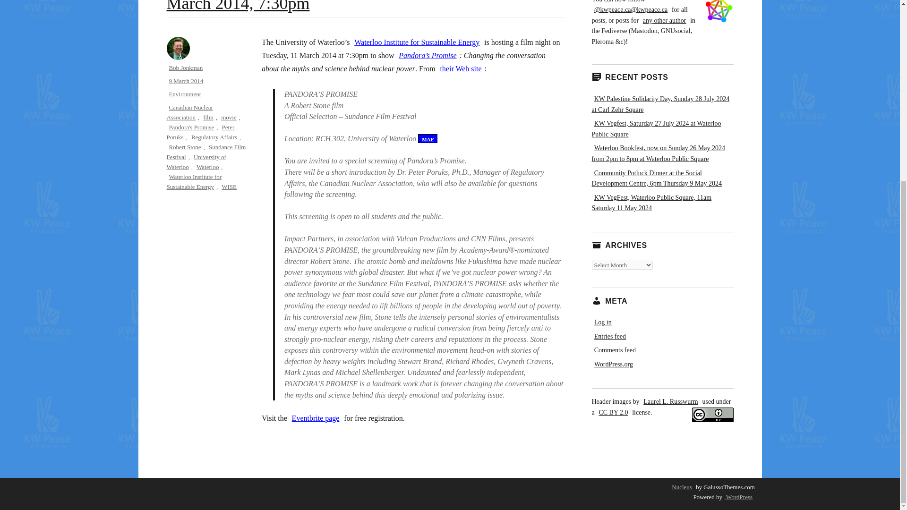 Image resolution: width=907 pixels, height=510 pixels. Describe the element at coordinates (428, 139) in the screenshot. I see `OpenStreetMap: J.R. Coutts Engineering Lecture Hall` at that location.